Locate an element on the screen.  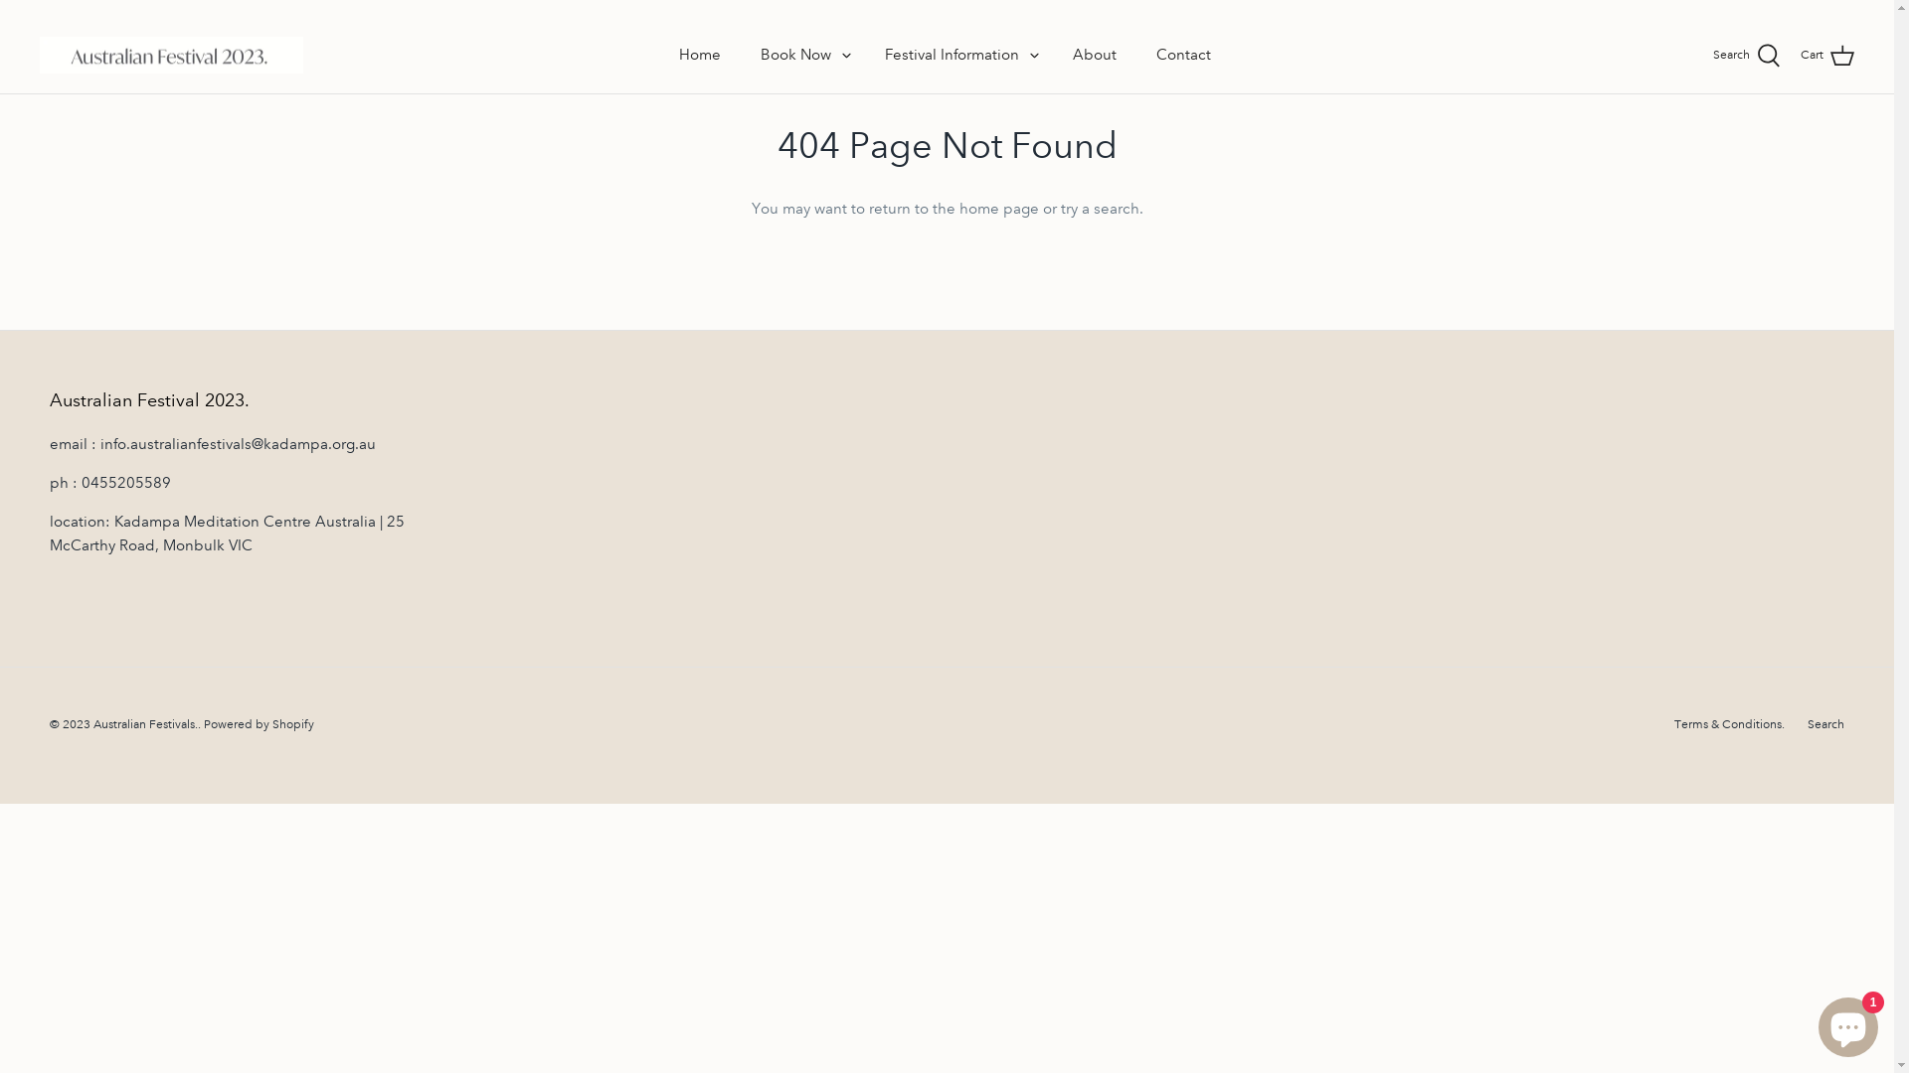
home page is located at coordinates (998, 209).